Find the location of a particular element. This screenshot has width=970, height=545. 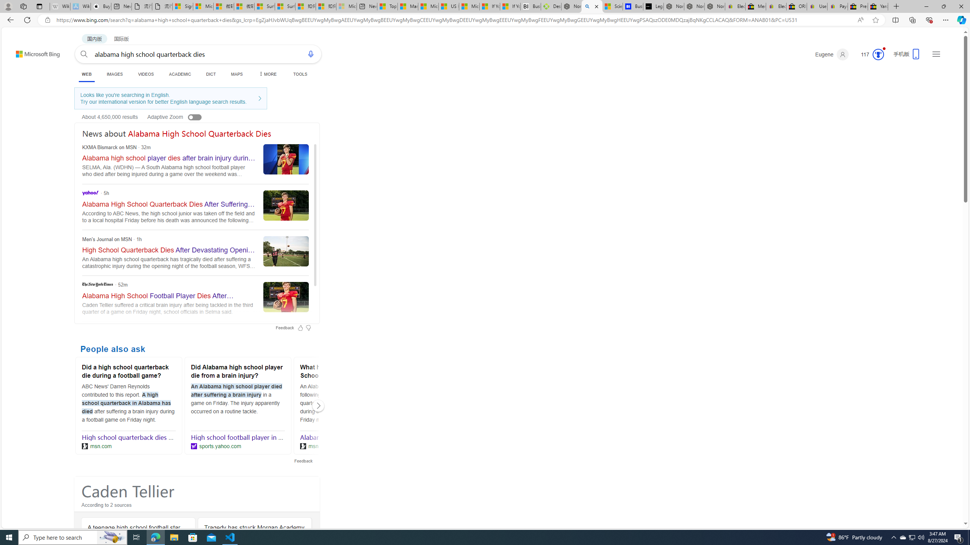

ACADEMIC is located at coordinates (180, 74).